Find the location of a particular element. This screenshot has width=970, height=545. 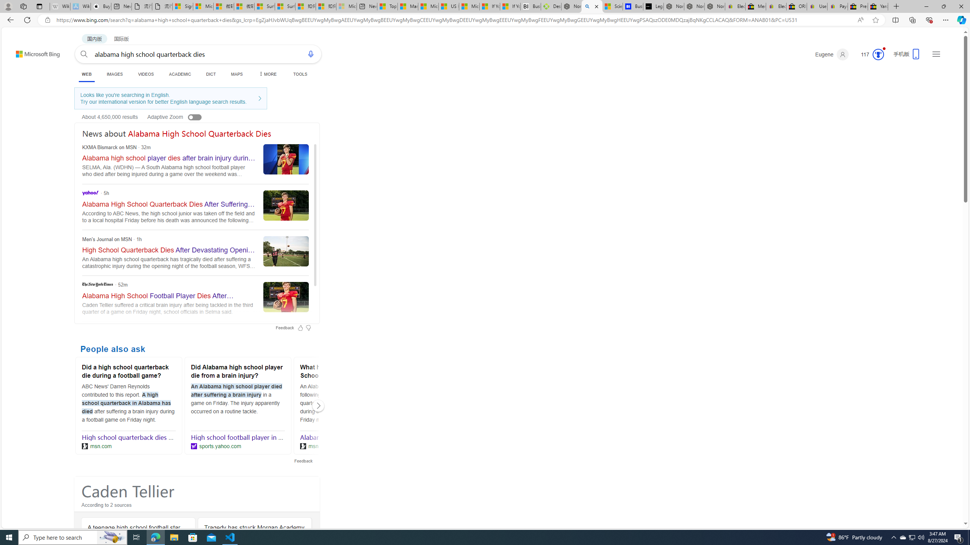

ACADEMIC is located at coordinates (180, 74).